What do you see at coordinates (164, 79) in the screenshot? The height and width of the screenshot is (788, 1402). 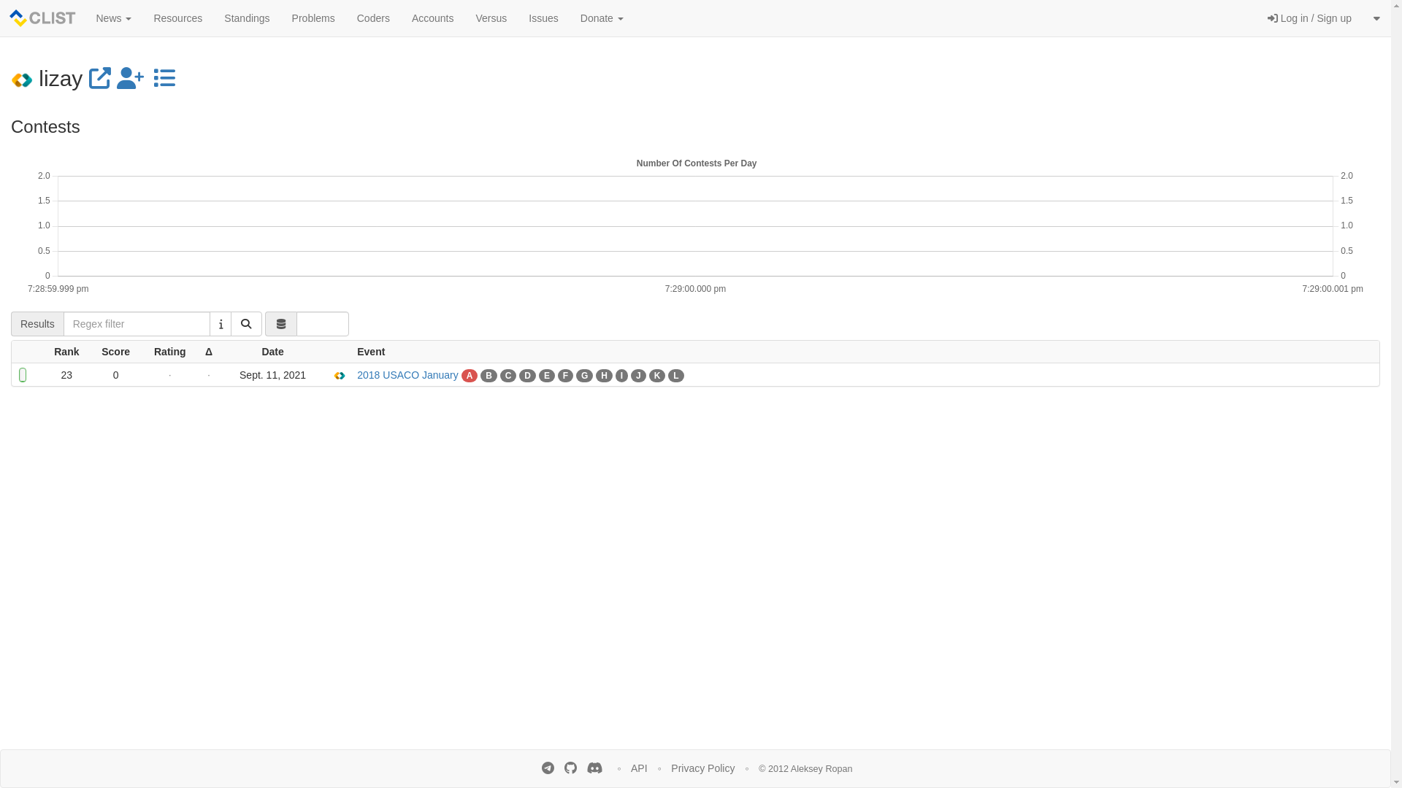 I see `List` at bounding box center [164, 79].